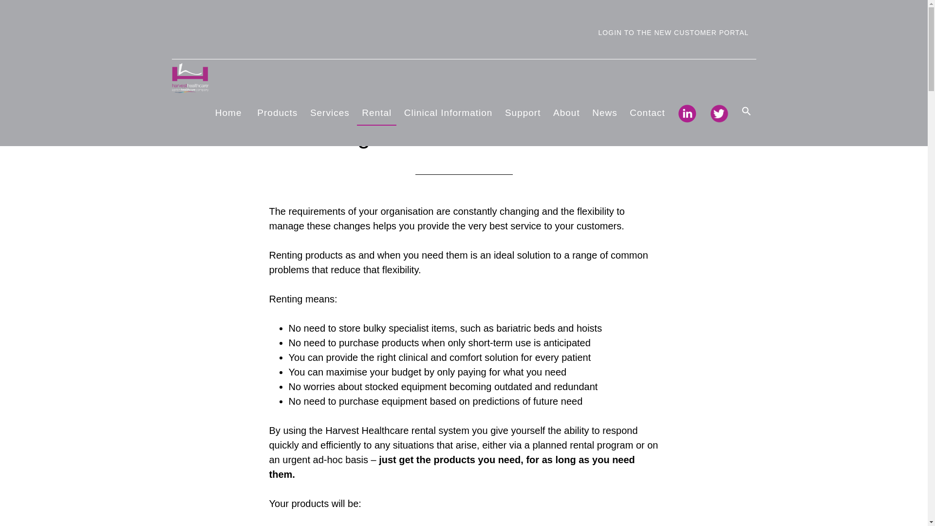 This screenshot has width=935, height=526. What do you see at coordinates (330, 113) in the screenshot?
I see `Healthcare Product Maintenance` at bounding box center [330, 113].